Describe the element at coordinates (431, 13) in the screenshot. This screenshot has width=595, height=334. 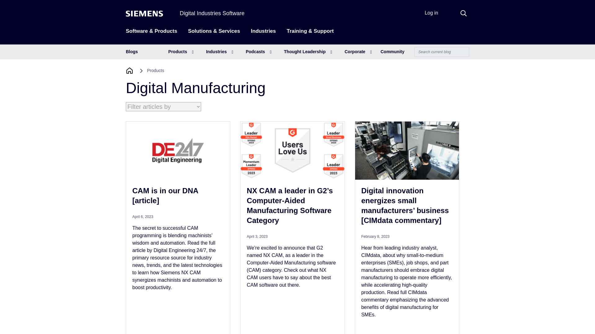
I see `Log in` at that location.